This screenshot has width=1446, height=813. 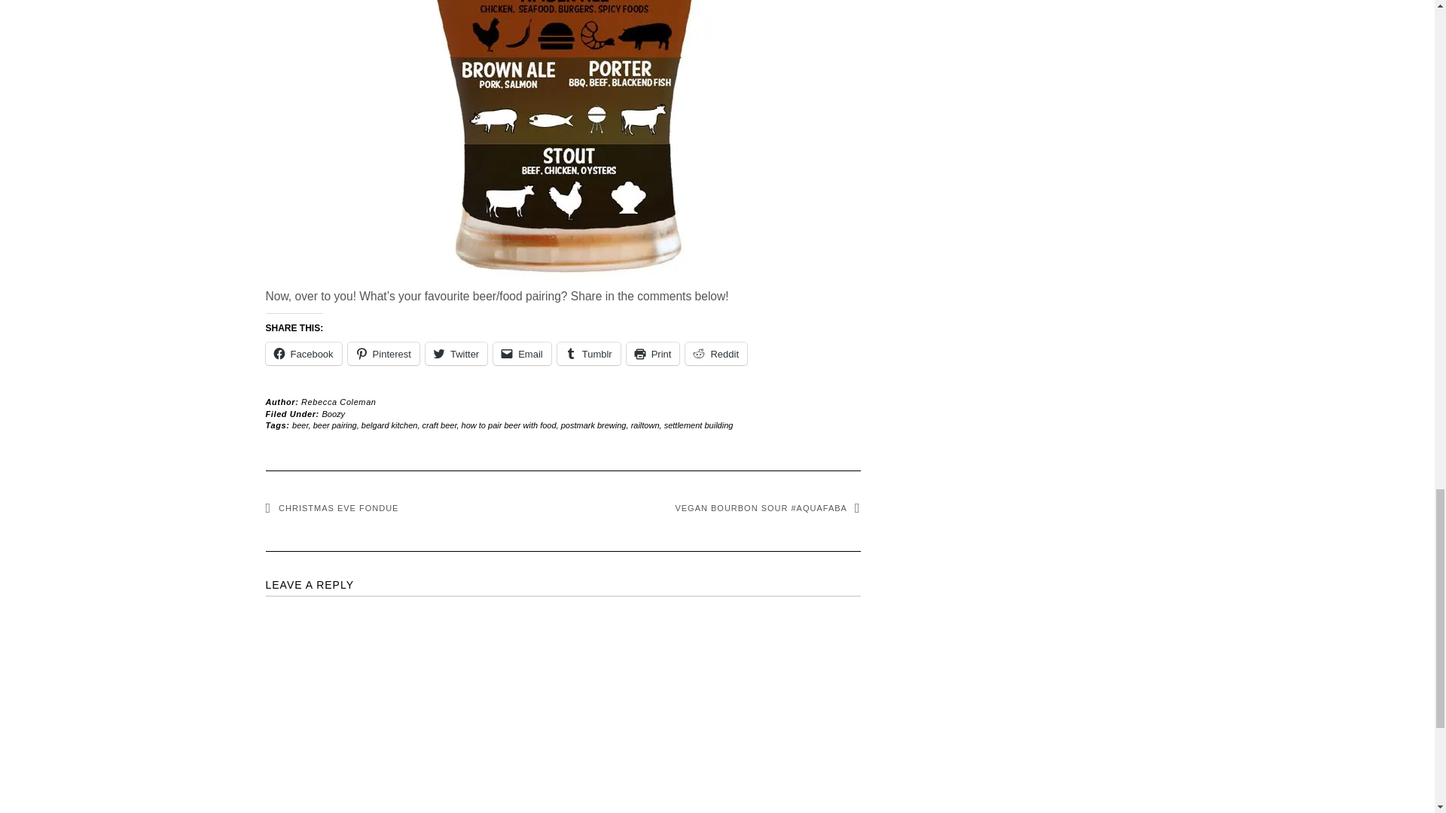 What do you see at coordinates (593, 425) in the screenshot?
I see `postmark brewing` at bounding box center [593, 425].